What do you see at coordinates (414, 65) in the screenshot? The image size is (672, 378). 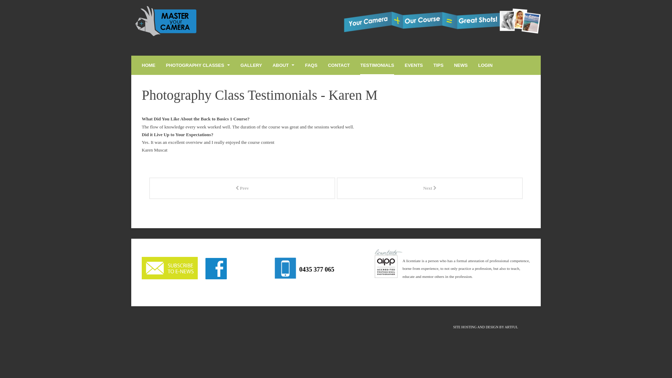 I see `EVENTS` at bounding box center [414, 65].